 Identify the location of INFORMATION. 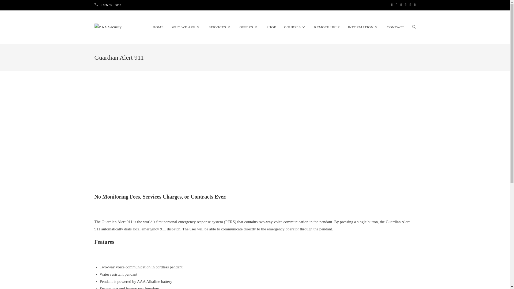
(363, 27).